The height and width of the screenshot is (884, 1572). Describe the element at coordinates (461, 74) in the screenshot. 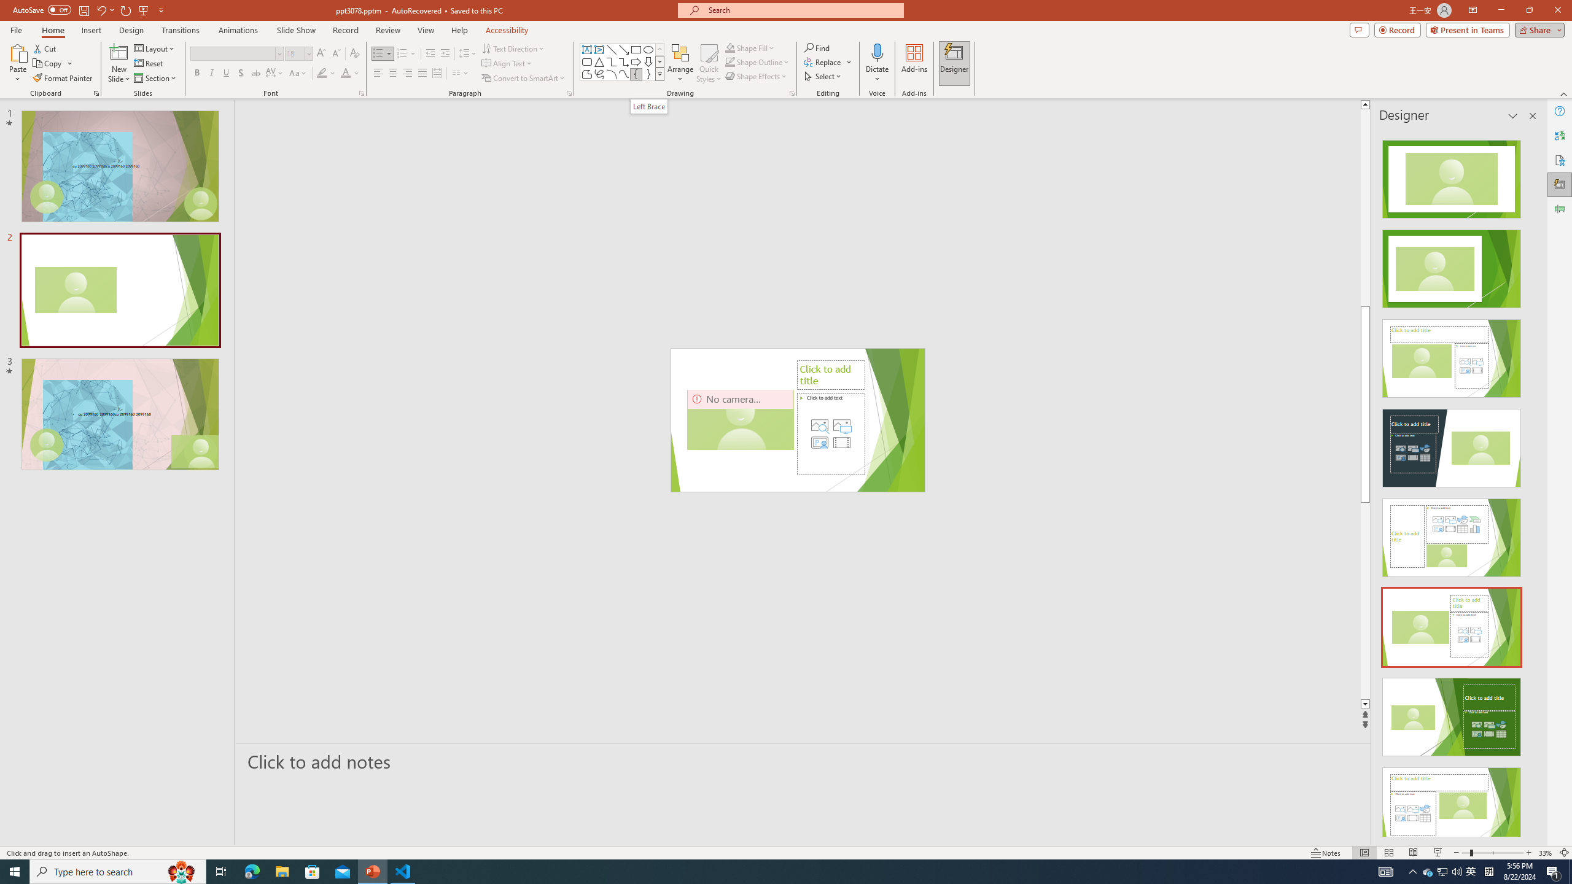

I see `Columns` at that location.